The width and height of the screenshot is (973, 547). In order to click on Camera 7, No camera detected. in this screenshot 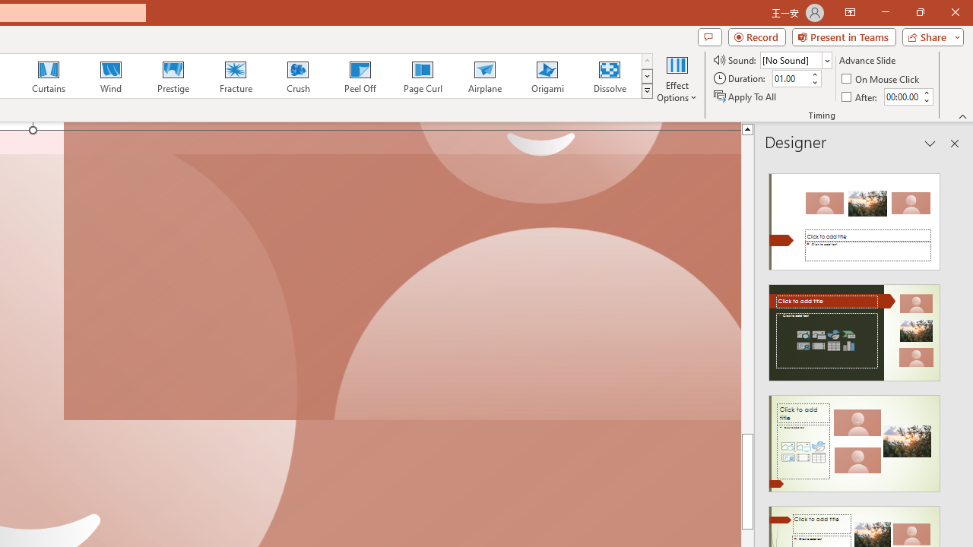, I will do `click(402, 272)`.